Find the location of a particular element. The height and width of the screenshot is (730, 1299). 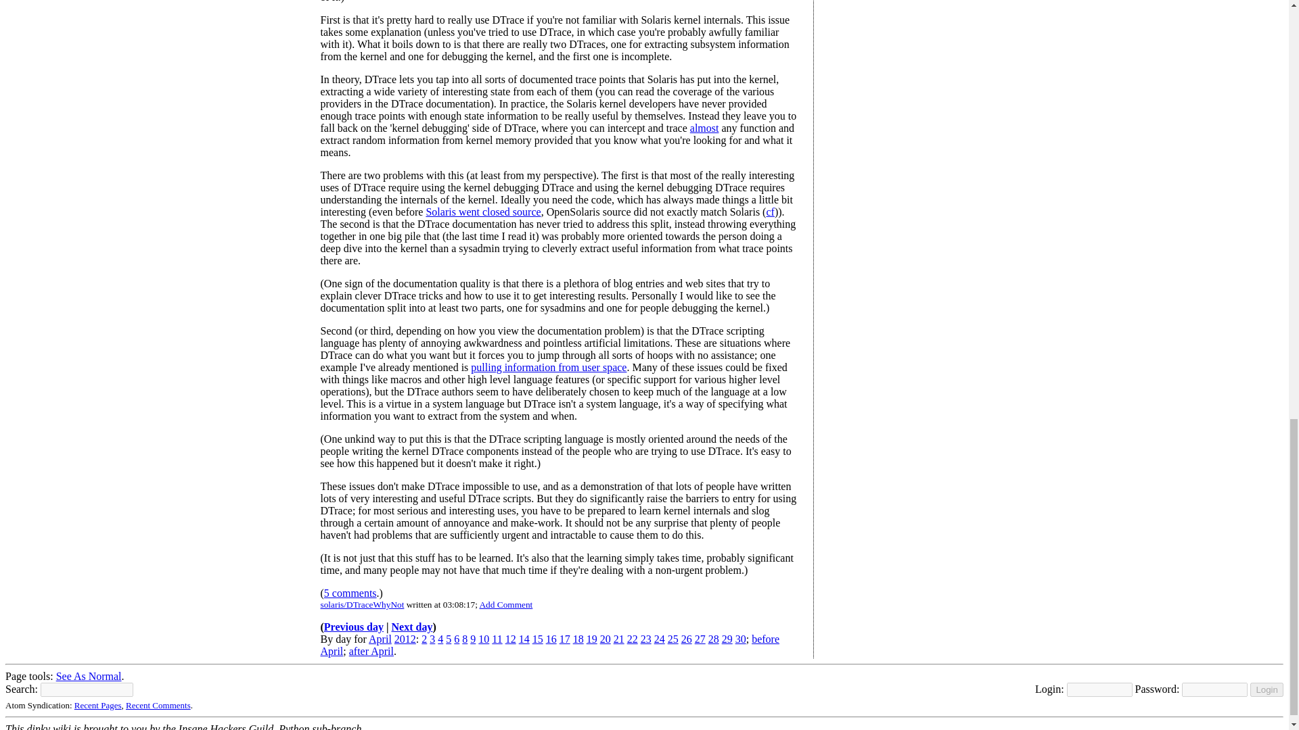

5 comments is located at coordinates (350, 593).